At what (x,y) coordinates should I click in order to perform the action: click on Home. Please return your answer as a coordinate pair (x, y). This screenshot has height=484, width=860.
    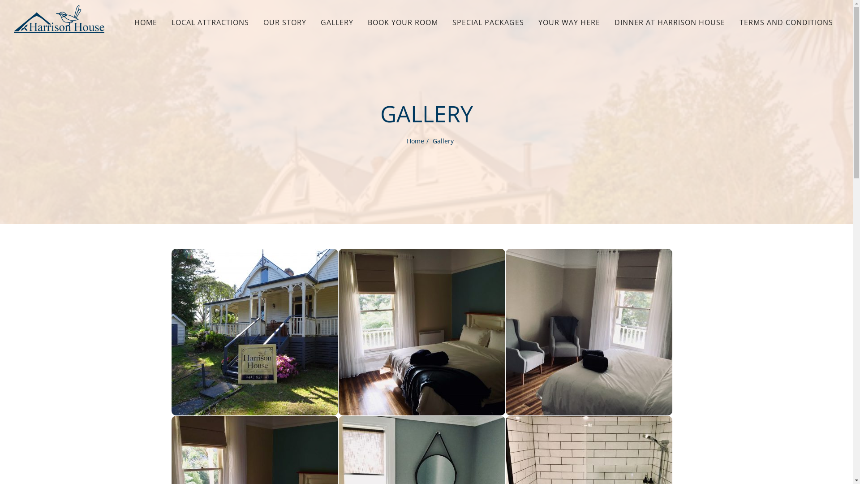
    Looking at the image, I should click on (416, 141).